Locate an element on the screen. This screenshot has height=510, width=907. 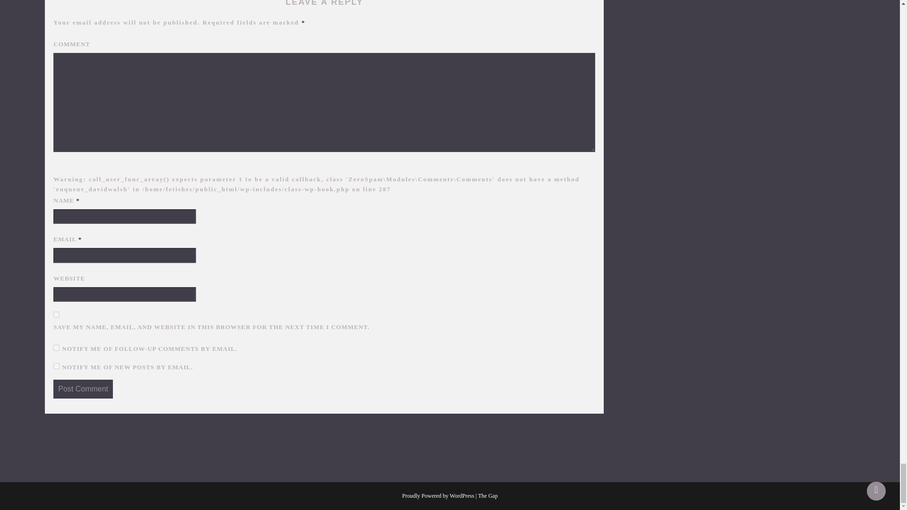
Post Comment is located at coordinates (83, 389).